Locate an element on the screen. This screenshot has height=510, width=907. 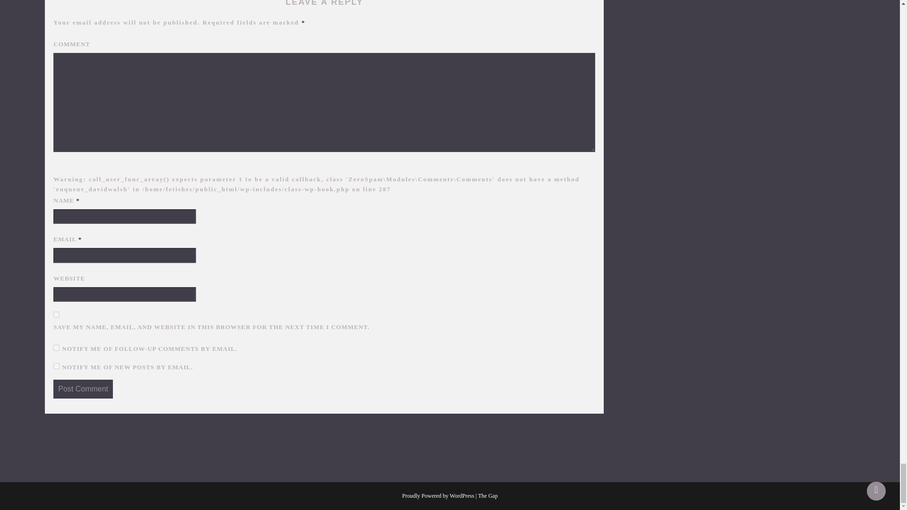
Post Comment is located at coordinates (83, 389).